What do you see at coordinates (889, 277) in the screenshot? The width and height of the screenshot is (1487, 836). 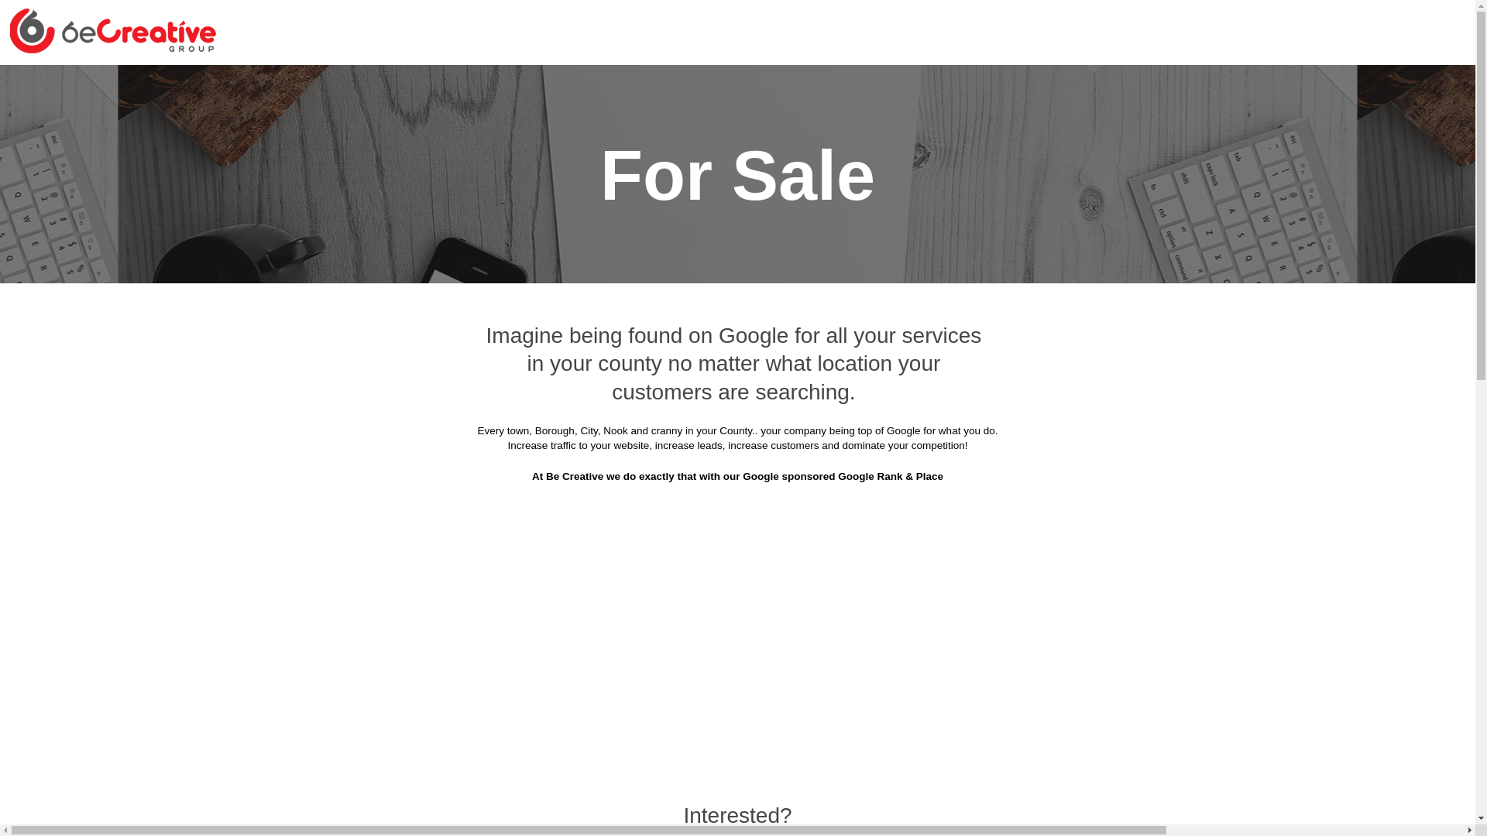 I see `Aggregate Suppliers Exeter Devon` at bounding box center [889, 277].